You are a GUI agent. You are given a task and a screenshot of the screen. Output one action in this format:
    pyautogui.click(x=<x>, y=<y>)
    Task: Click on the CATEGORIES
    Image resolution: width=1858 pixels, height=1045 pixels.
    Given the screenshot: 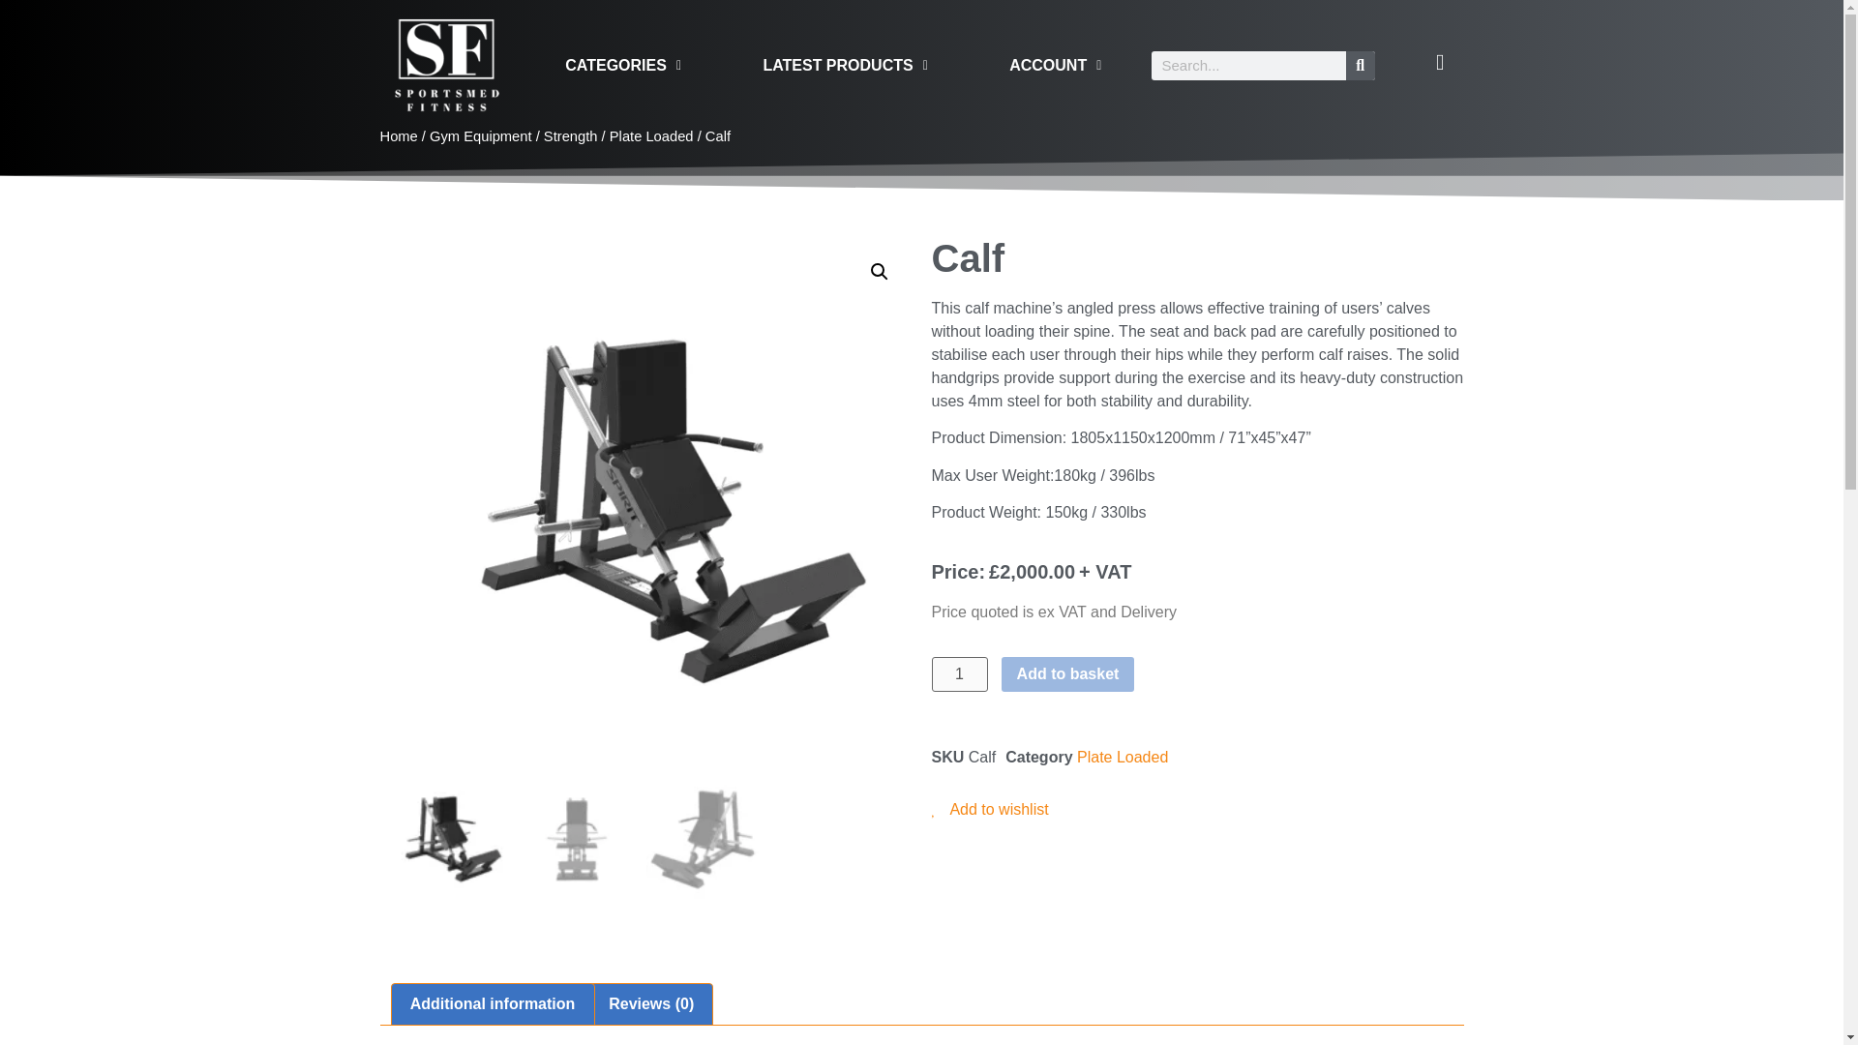 What is the action you would take?
    pyautogui.click(x=623, y=64)
    